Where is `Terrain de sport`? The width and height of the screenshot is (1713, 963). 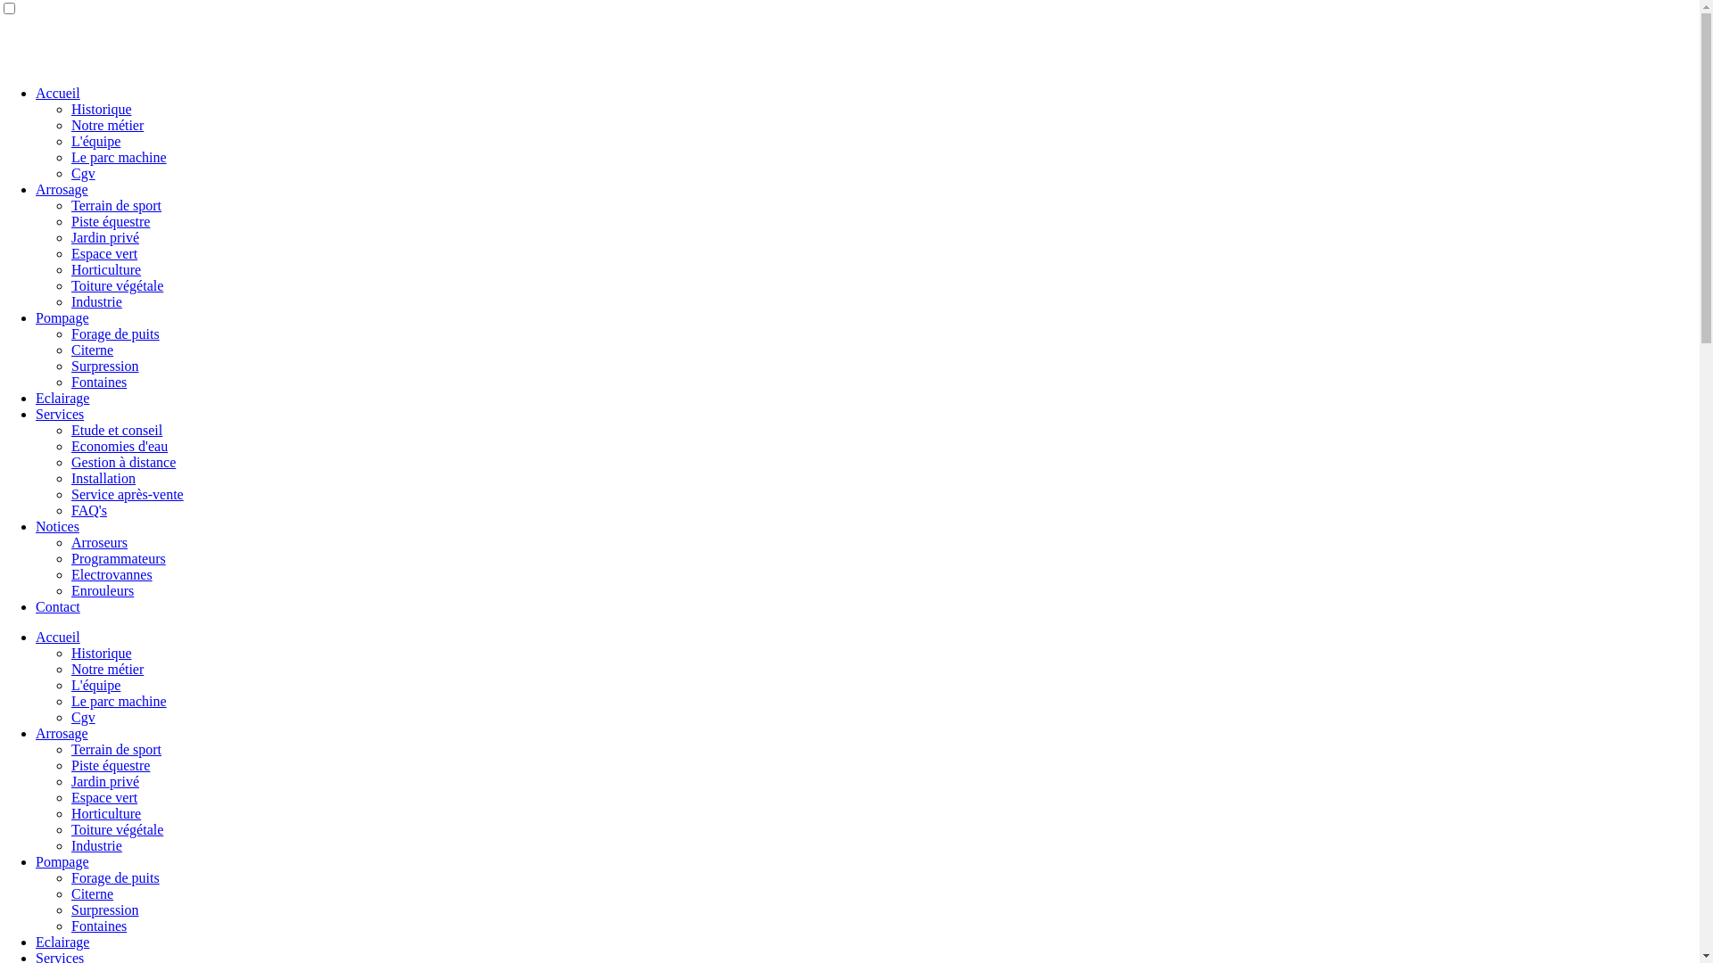
Terrain de sport is located at coordinates (116, 749).